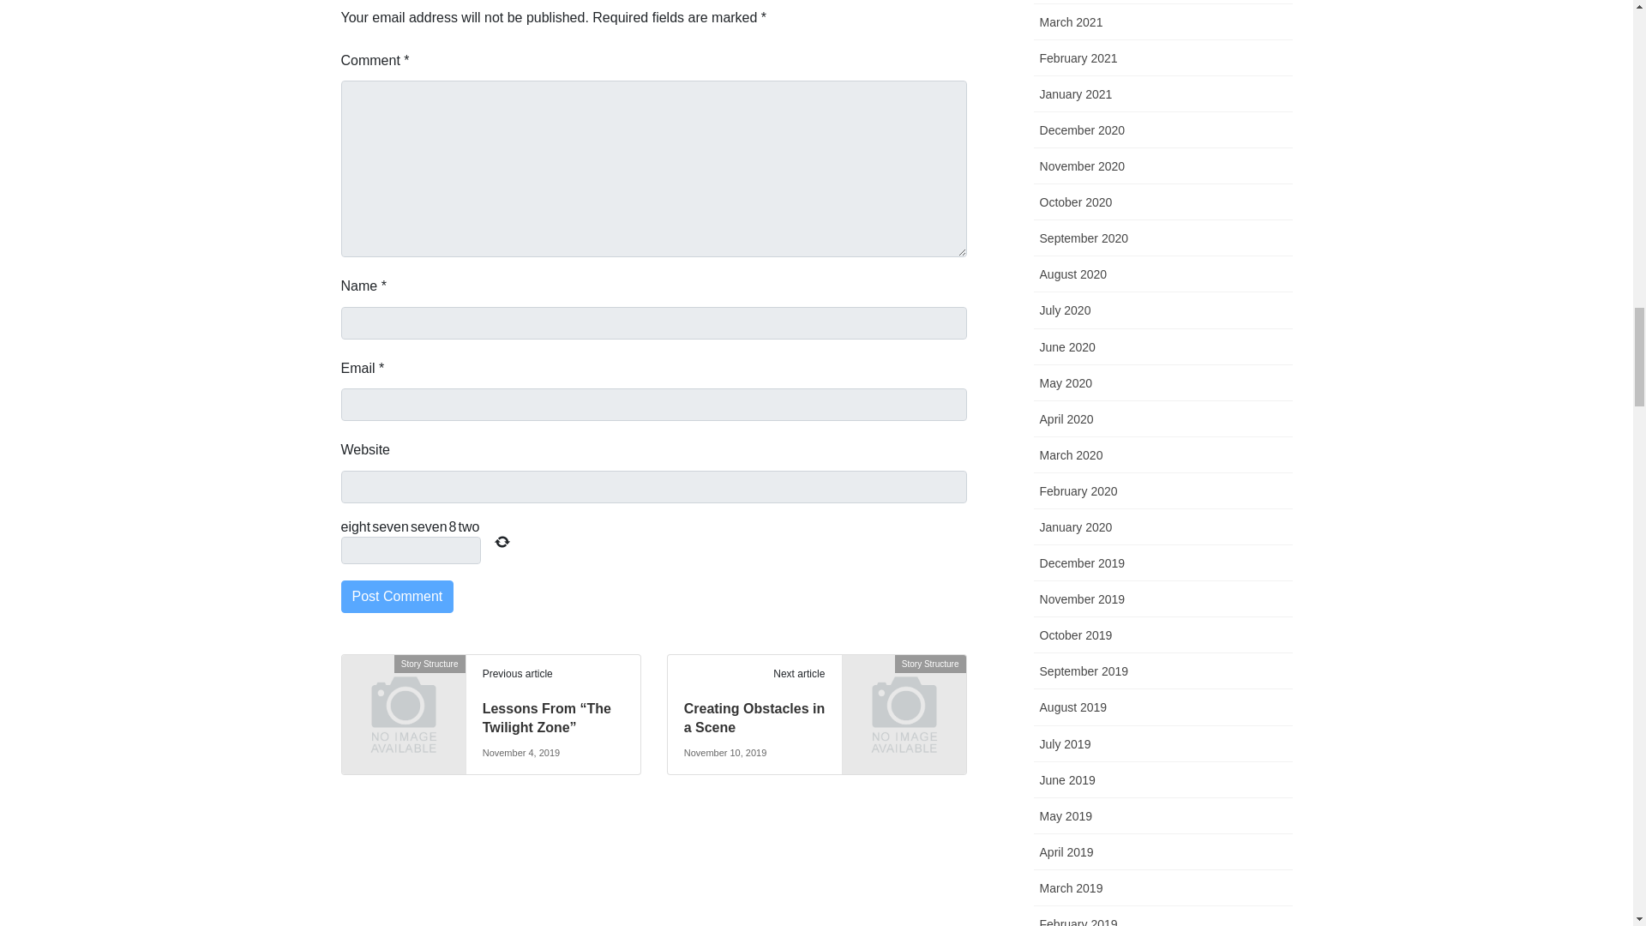 Image resolution: width=1646 pixels, height=926 pixels. I want to click on Post Comment, so click(397, 597).